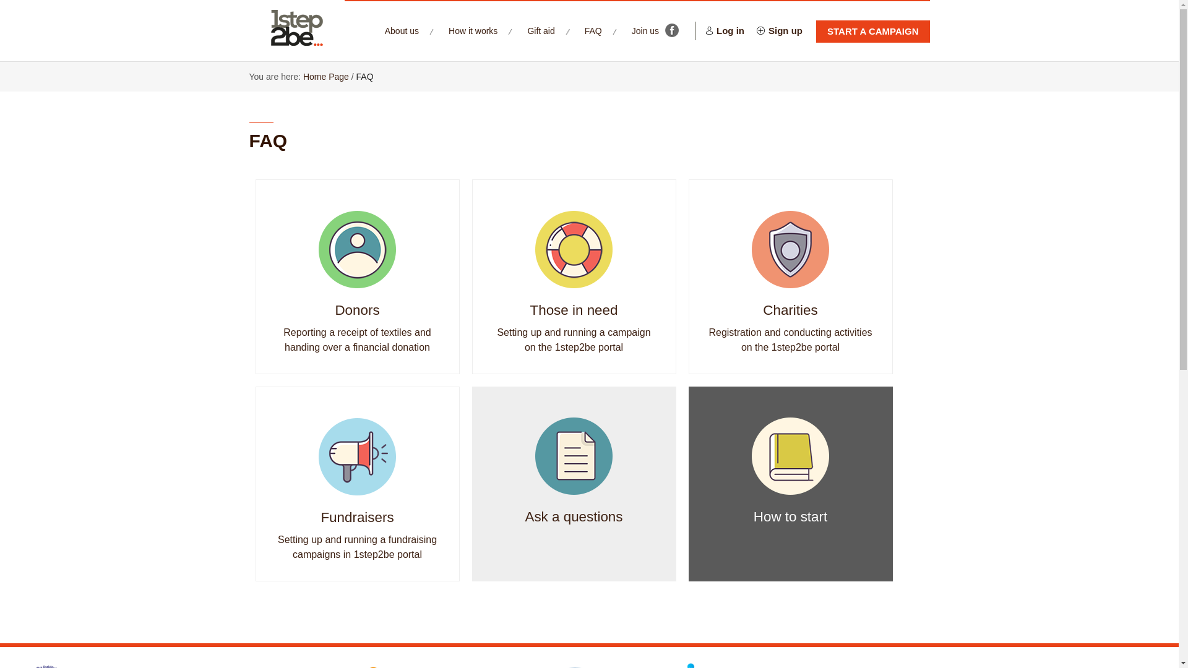 The height and width of the screenshot is (668, 1188). Describe the element at coordinates (873, 32) in the screenshot. I see `START A CAMPAIGN` at that location.